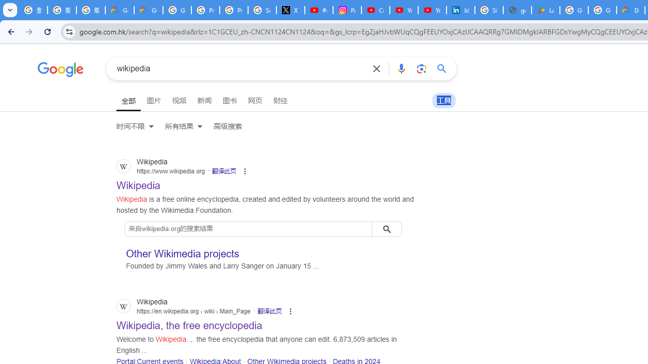 This screenshot has height=364, width=648. I want to click on Google Cloud Privacy Notice, so click(119, 10).